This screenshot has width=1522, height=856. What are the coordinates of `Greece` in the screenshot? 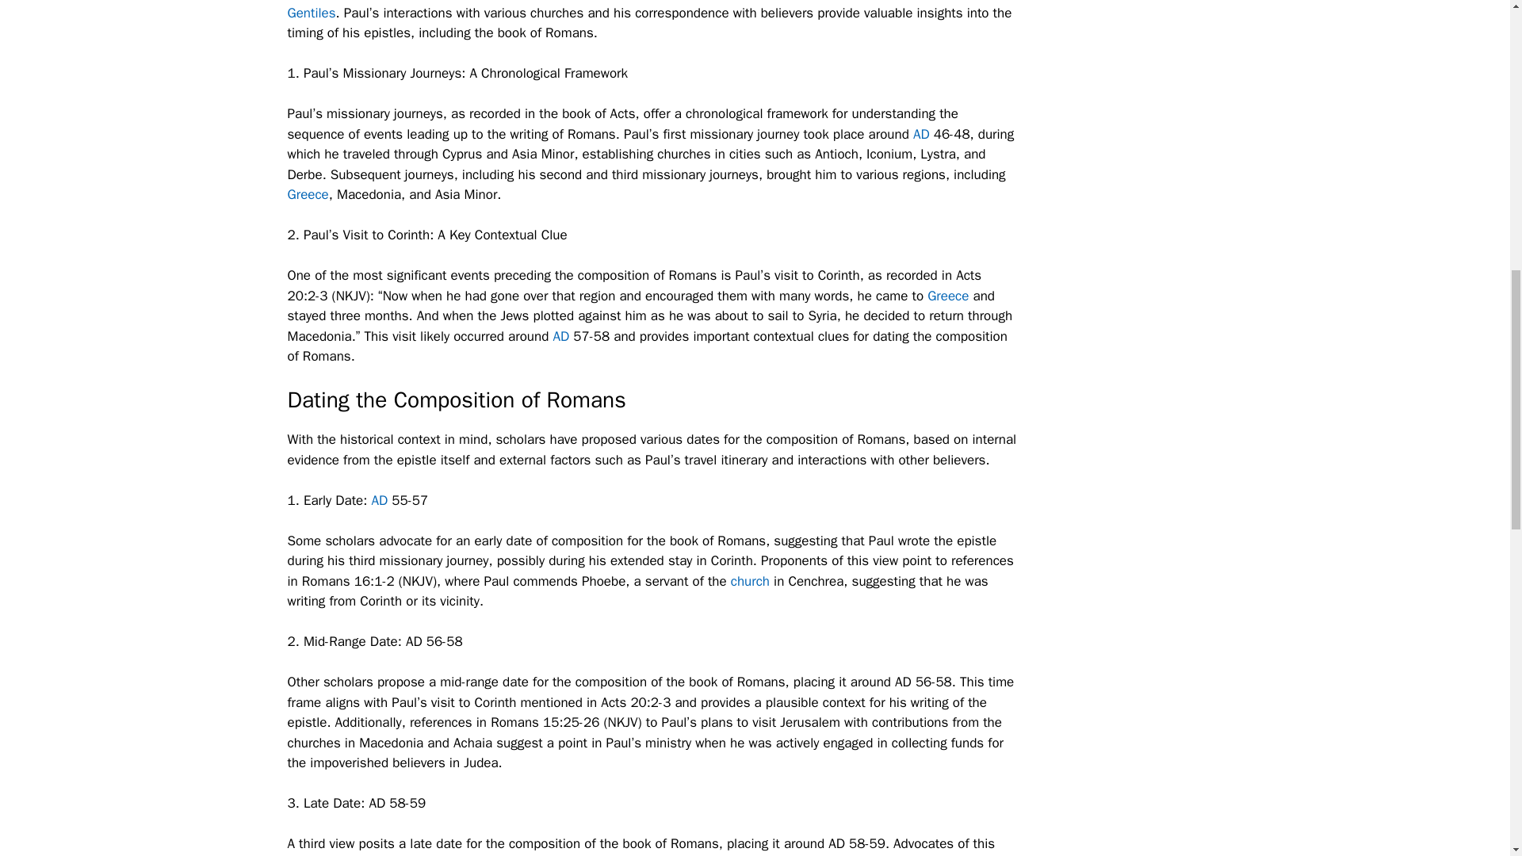 It's located at (308, 194).